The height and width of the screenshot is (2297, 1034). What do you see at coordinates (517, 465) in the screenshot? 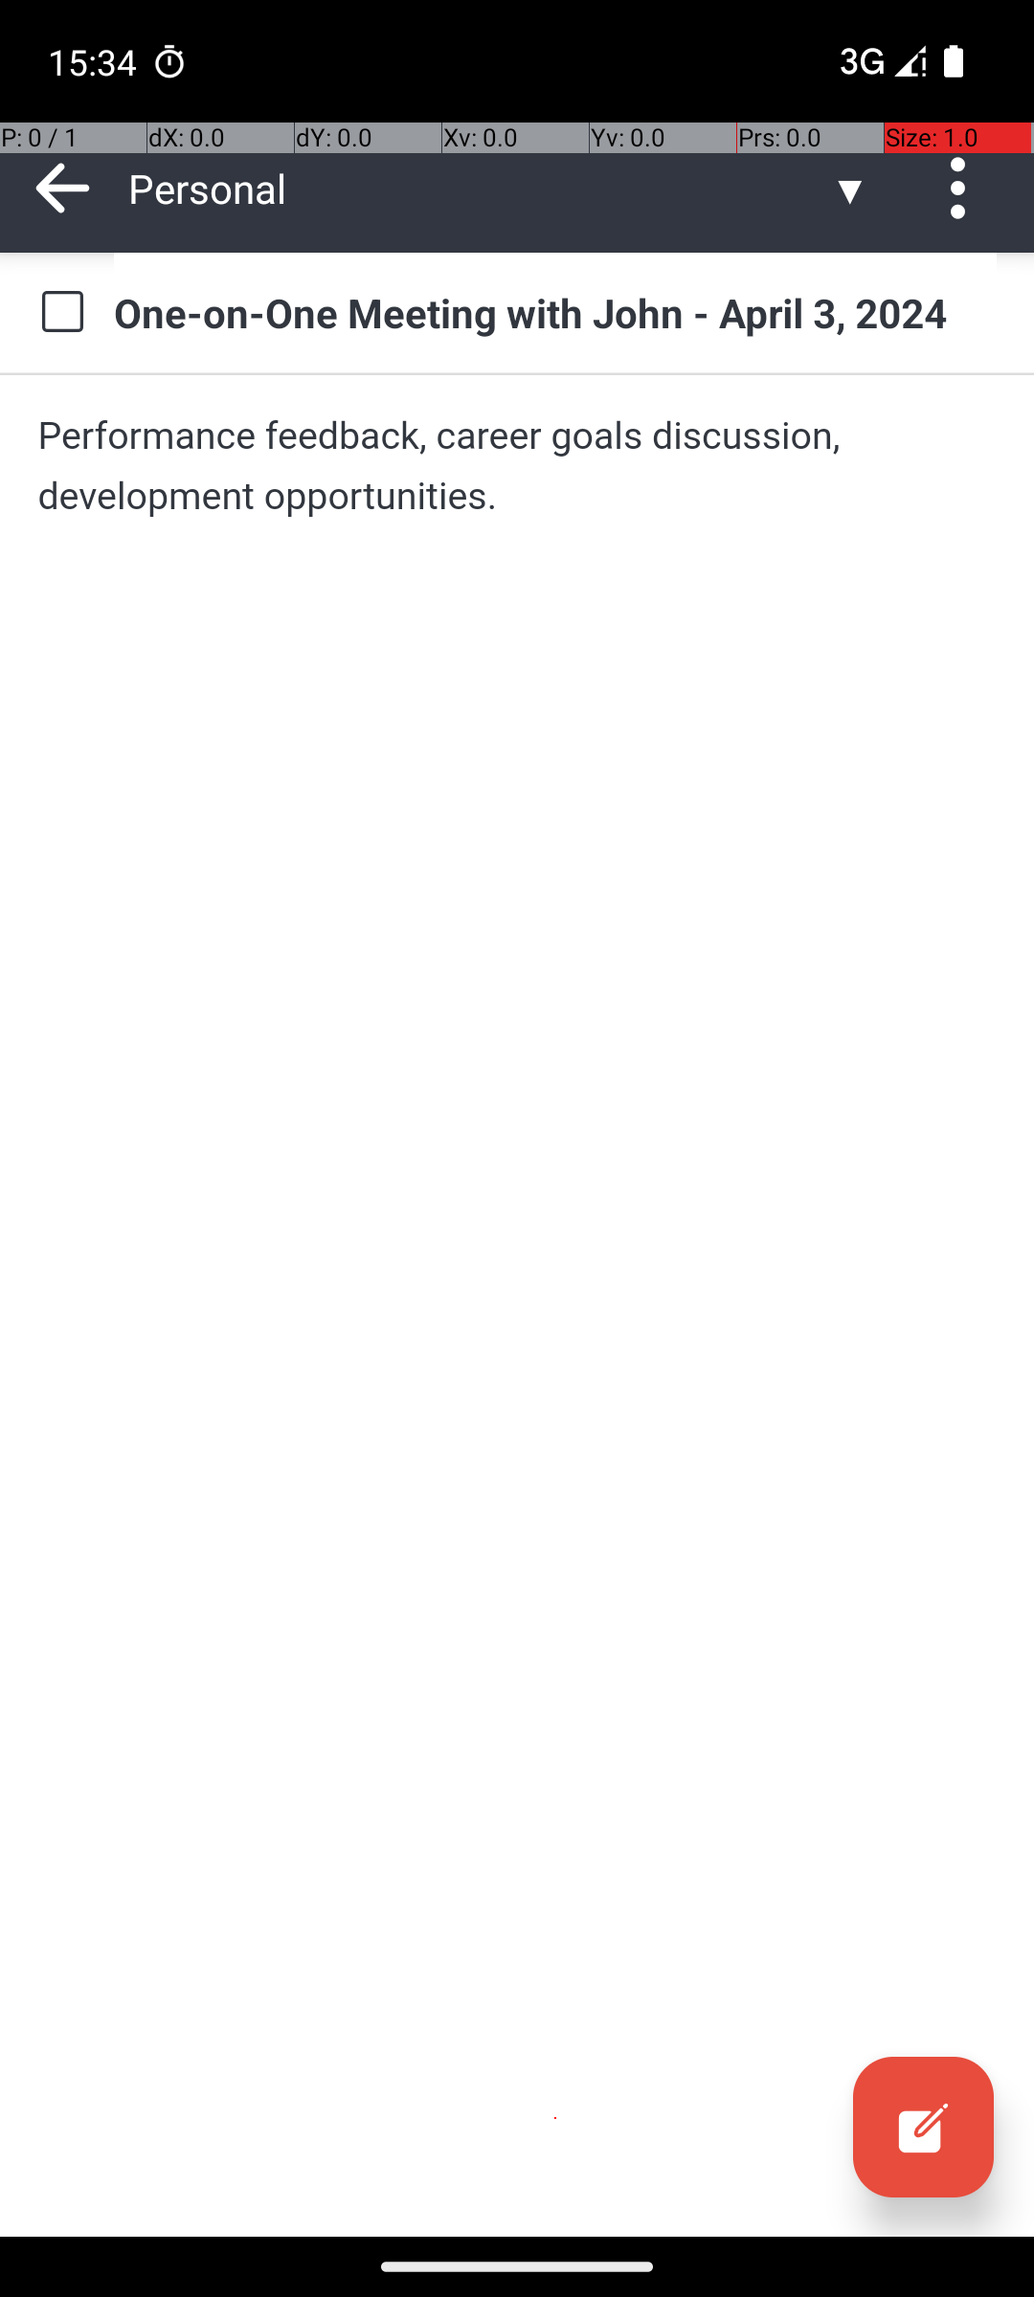
I see `Performance feedback, career goals discussion, development opportunities.` at bounding box center [517, 465].